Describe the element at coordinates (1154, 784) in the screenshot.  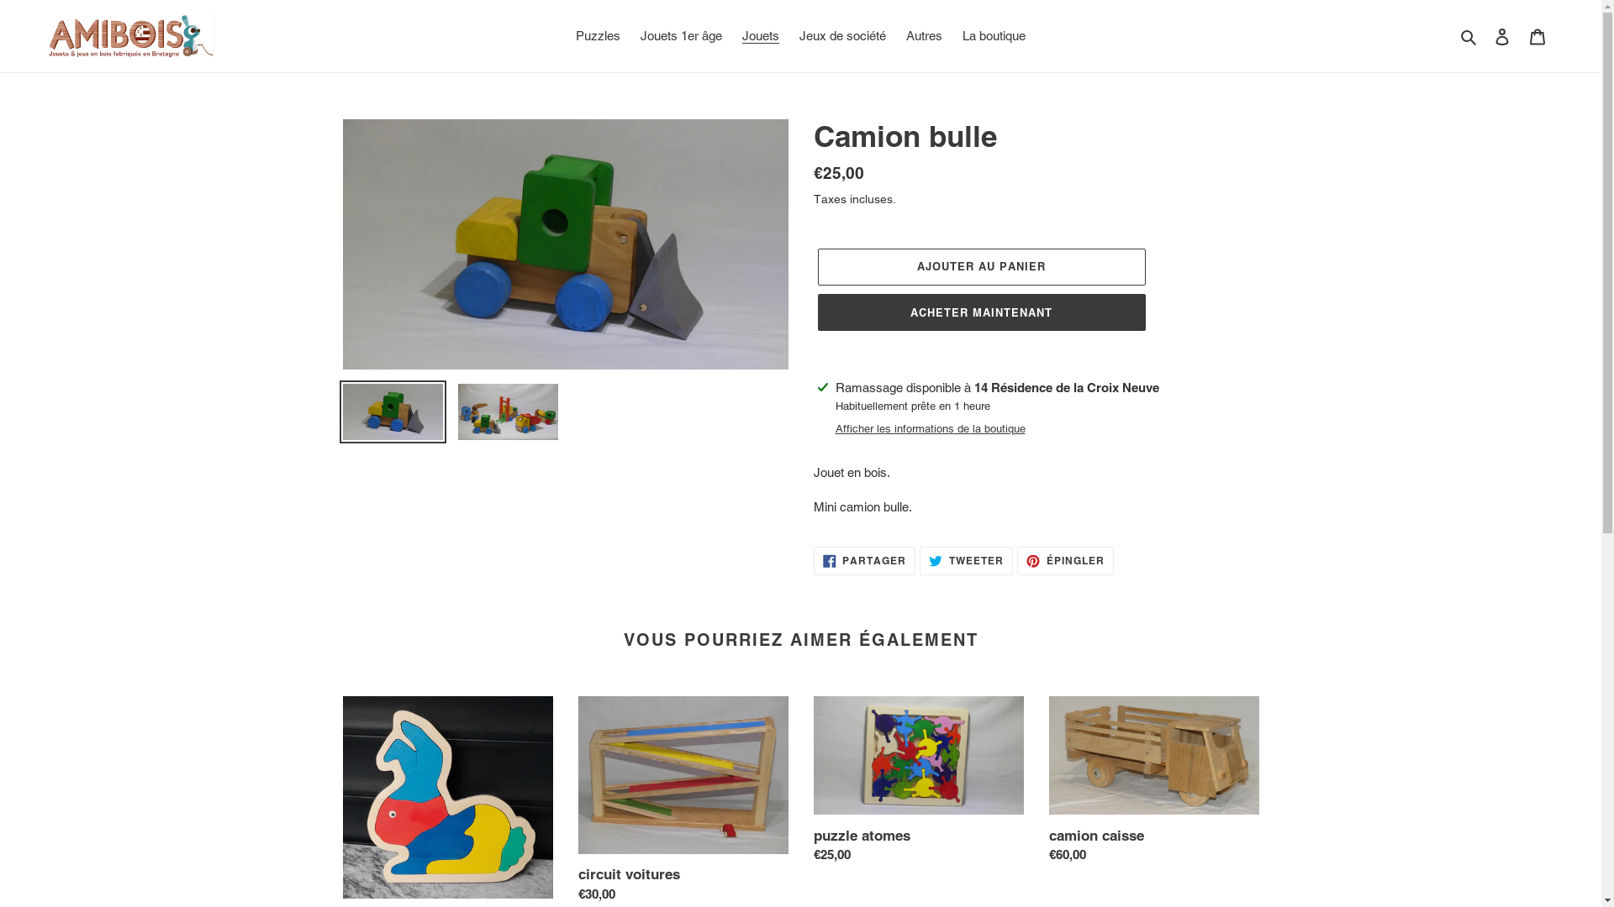
I see `camion caisse` at that location.